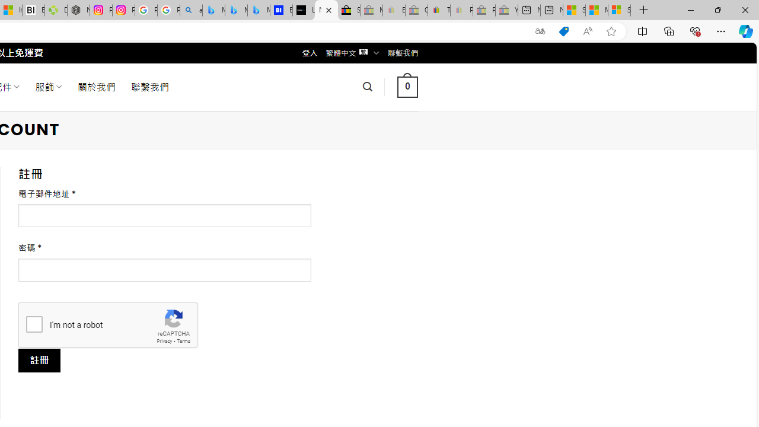 Image resolution: width=759 pixels, height=427 pixels. What do you see at coordinates (326, 11) in the screenshot?
I see `Nordace - My Account` at bounding box center [326, 11].